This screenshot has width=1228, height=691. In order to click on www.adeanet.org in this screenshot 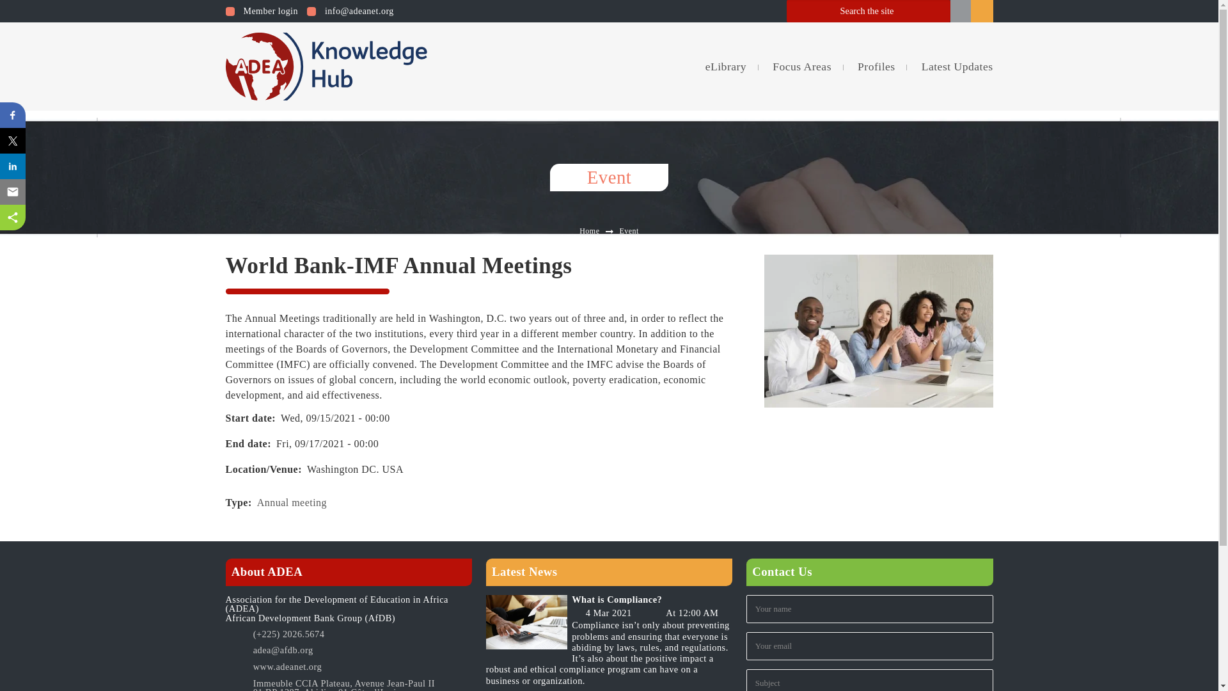, I will do `click(362, 668)`.